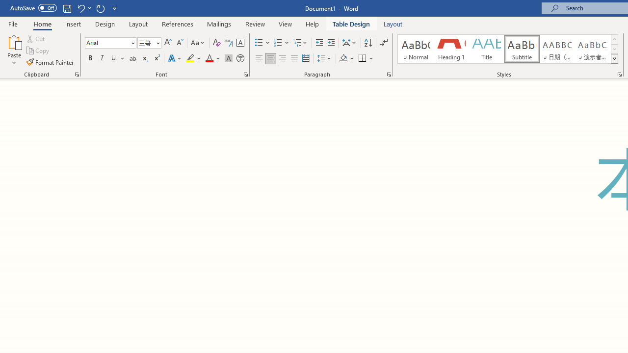 This screenshot has width=628, height=353. What do you see at coordinates (343, 59) in the screenshot?
I see `Shading RGB(0, 0, 0)` at bounding box center [343, 59].